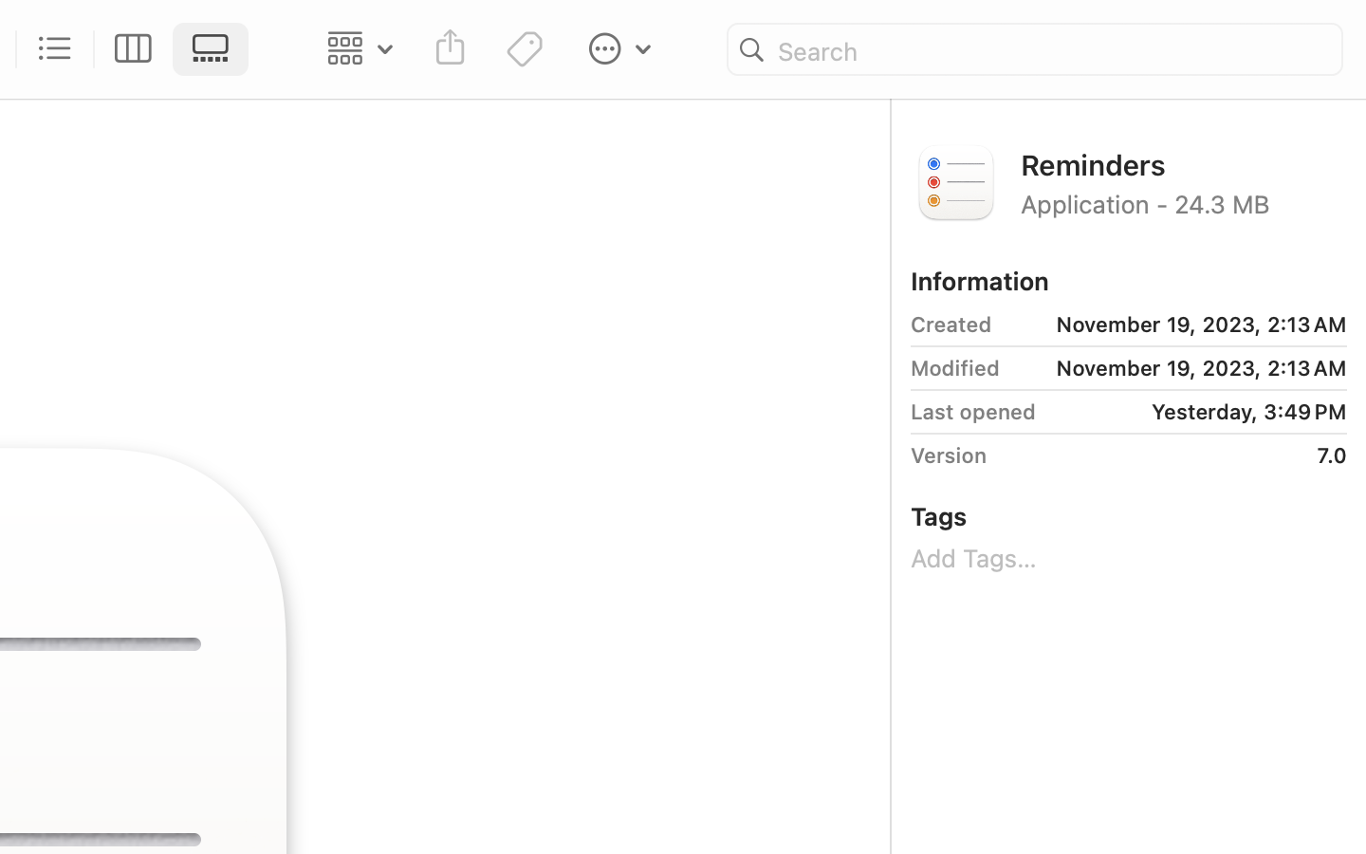  What do you see at coordinates (1173, 455) in the screenshot?
I see `7.0` at bounding box center [1173, 455].